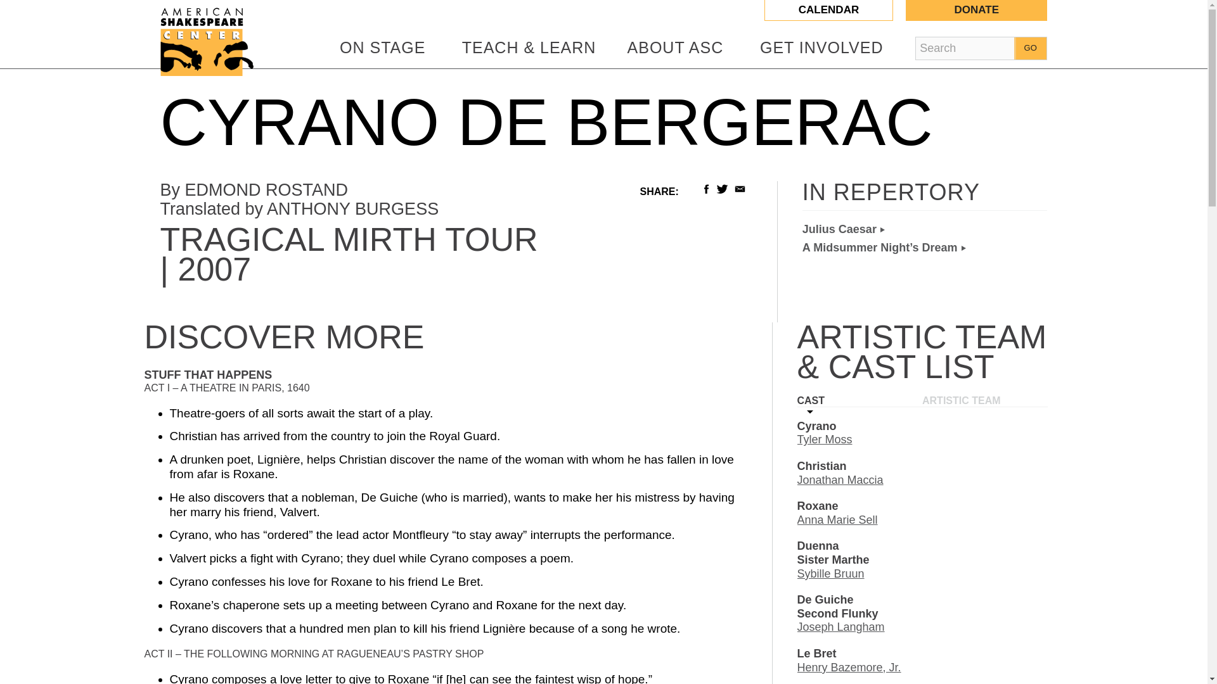  I want to click on Go, so click(1030, 48).